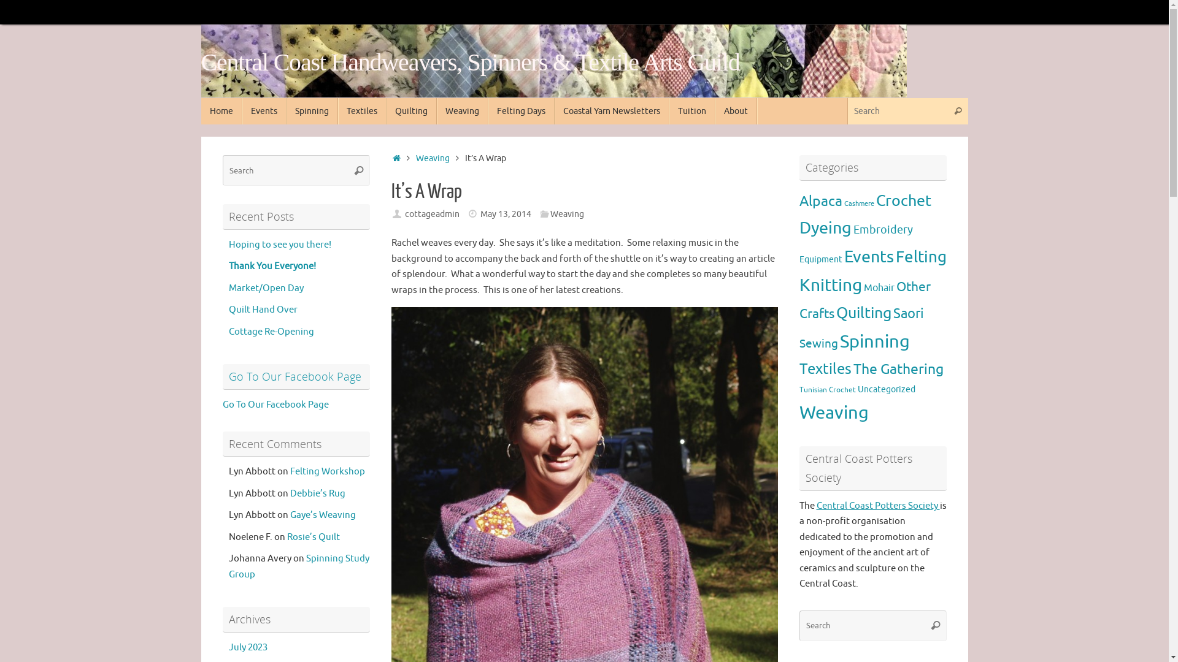 Image resolution: width=1178 pixels, height=662 pixels. Describe the element at coordinates (298, 566) in the screenshot. I see `Spinning Study Group` at that location.